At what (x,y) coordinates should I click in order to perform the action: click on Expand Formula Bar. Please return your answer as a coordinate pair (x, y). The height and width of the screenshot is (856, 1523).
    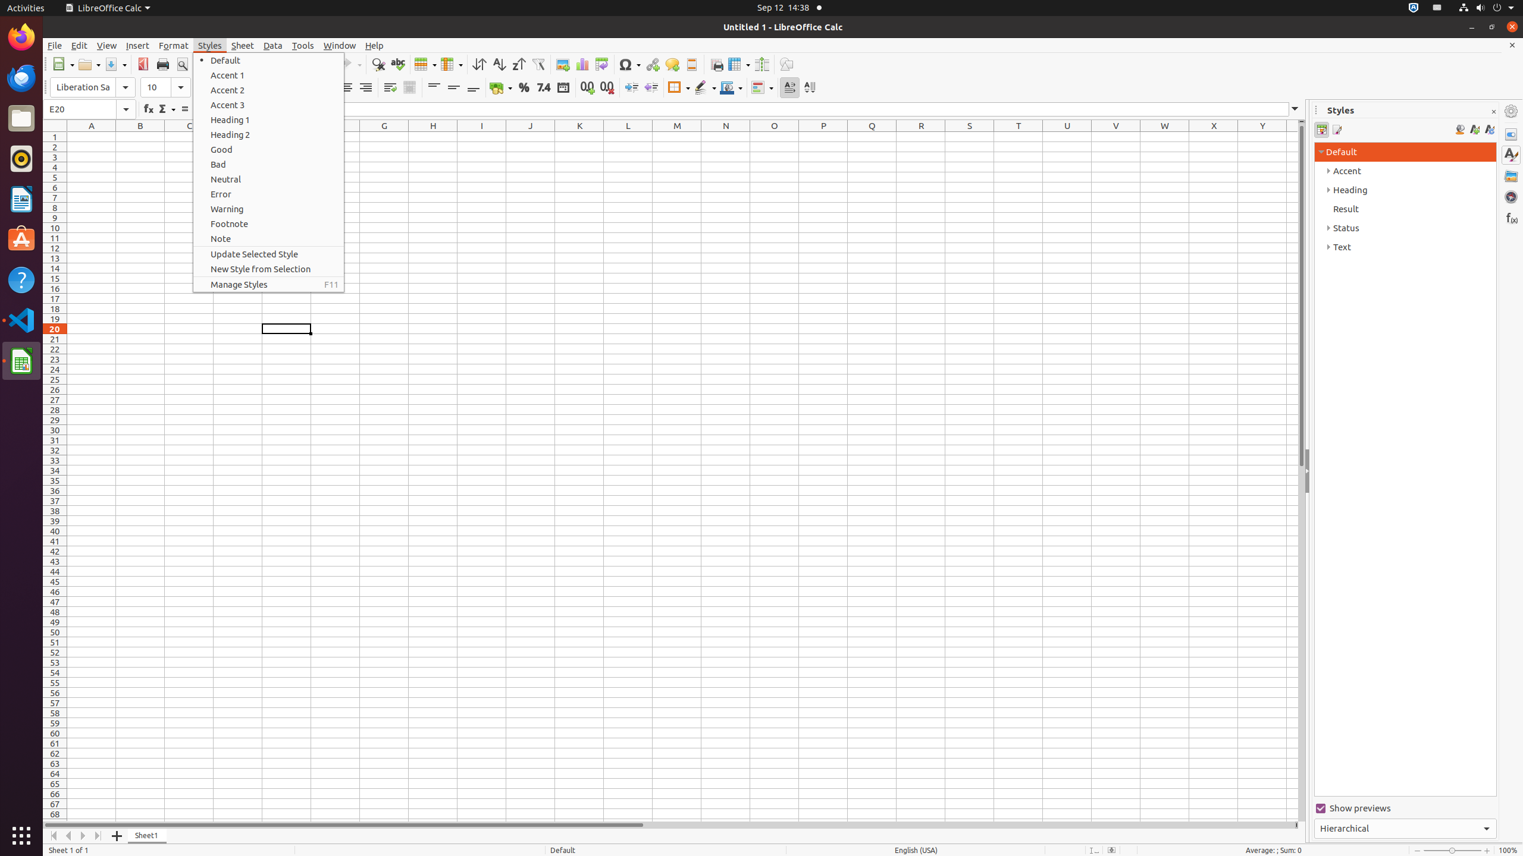
    Looking at the image, I should click on (1295, 109).